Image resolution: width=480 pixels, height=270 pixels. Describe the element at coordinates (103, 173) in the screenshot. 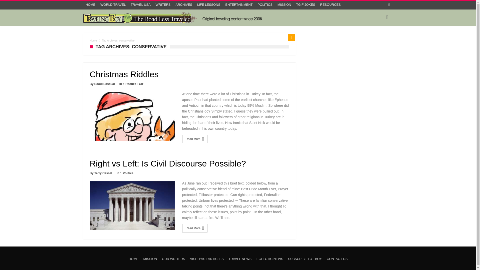

I see `Posts by Terry Cassel` at that location.